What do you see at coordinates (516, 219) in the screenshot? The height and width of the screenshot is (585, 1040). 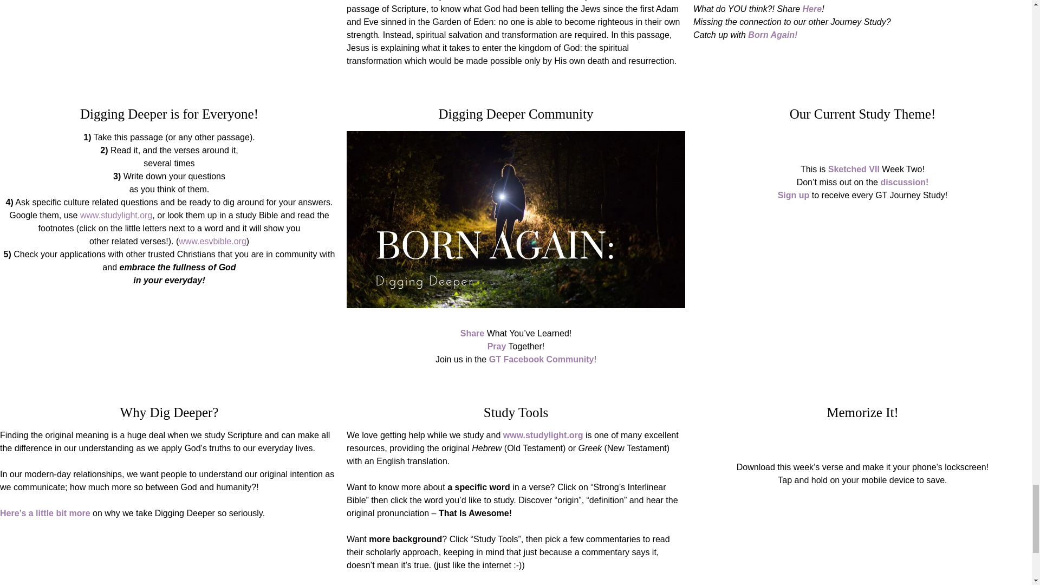 I see `Sketched 7 Day 9` at bounding box center [516, 219].